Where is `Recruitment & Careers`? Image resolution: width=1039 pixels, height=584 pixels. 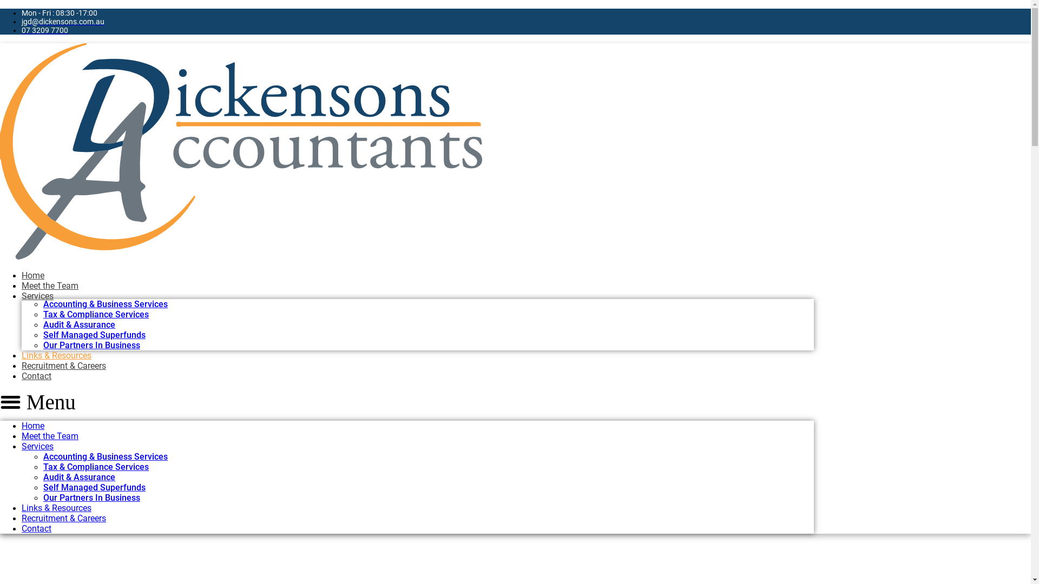 Recruitment & Careers is located at coordinates (64, 518).